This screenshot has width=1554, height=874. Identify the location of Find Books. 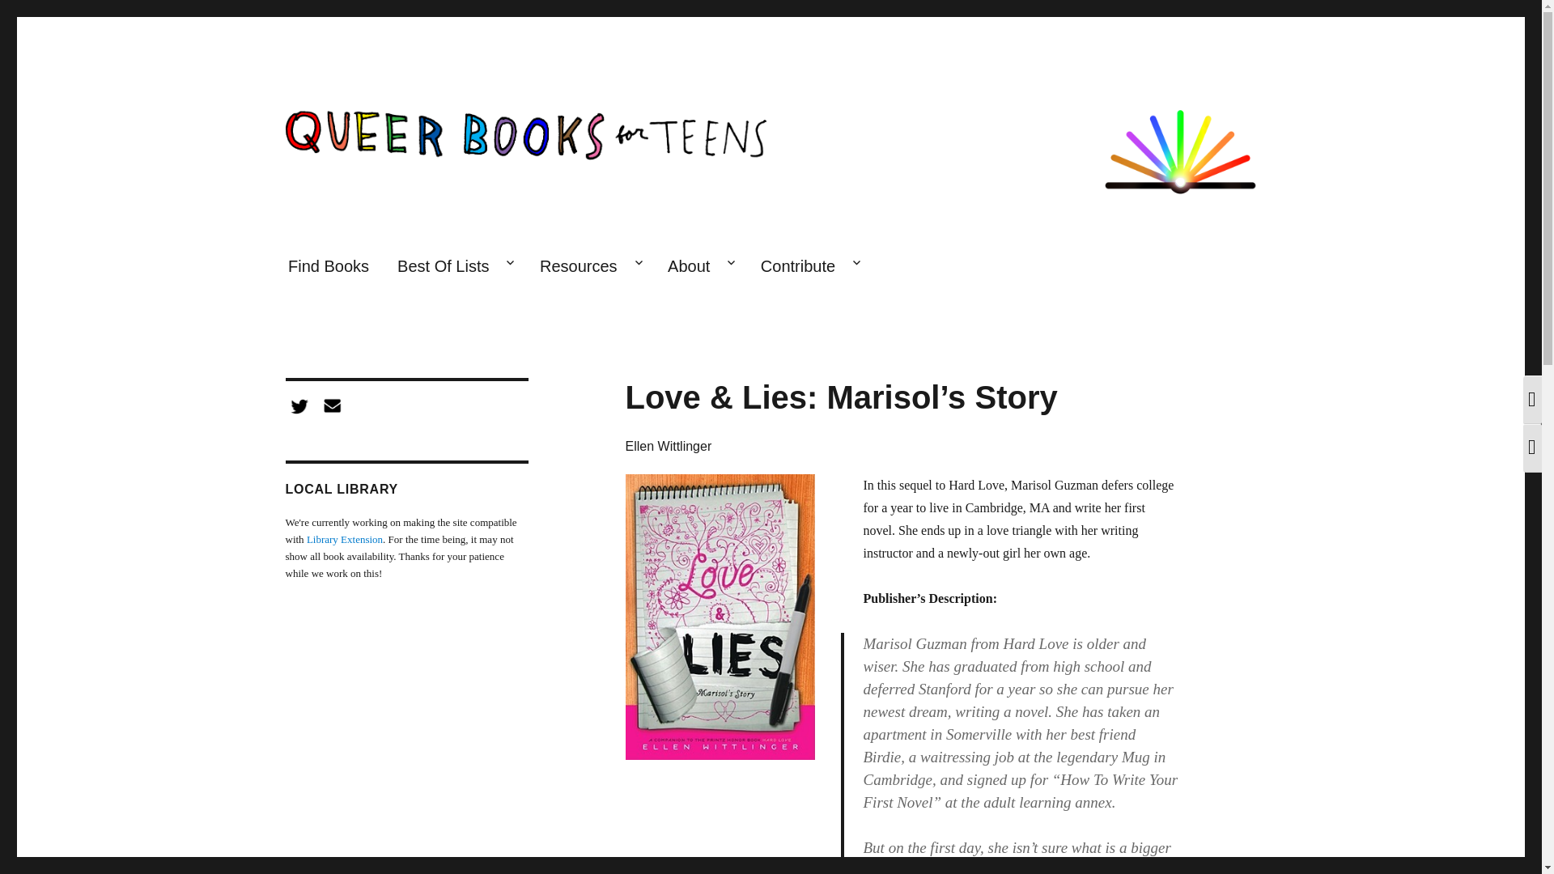
(327, 267).